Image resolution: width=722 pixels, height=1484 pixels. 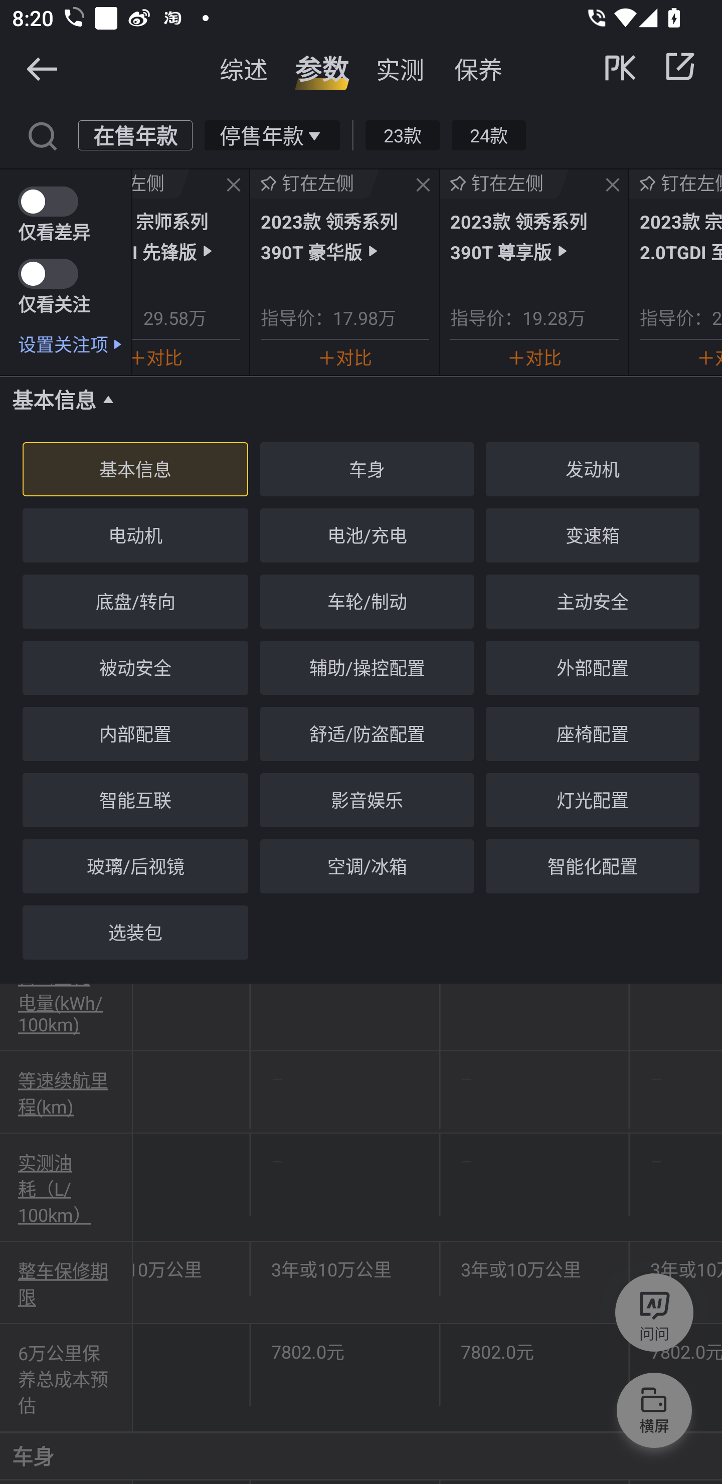 What do you see at coordinates (367, 866) in the screenshot?
I see `空调/冰箱` at bounding box center [367, 866].